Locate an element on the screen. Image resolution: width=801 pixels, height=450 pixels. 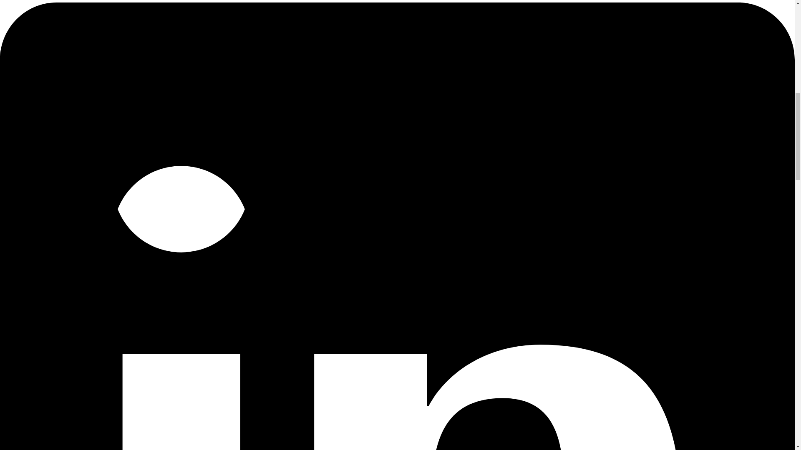
16 Reasons to Choose Concrete Pipe is located at coordinates (391, 14).